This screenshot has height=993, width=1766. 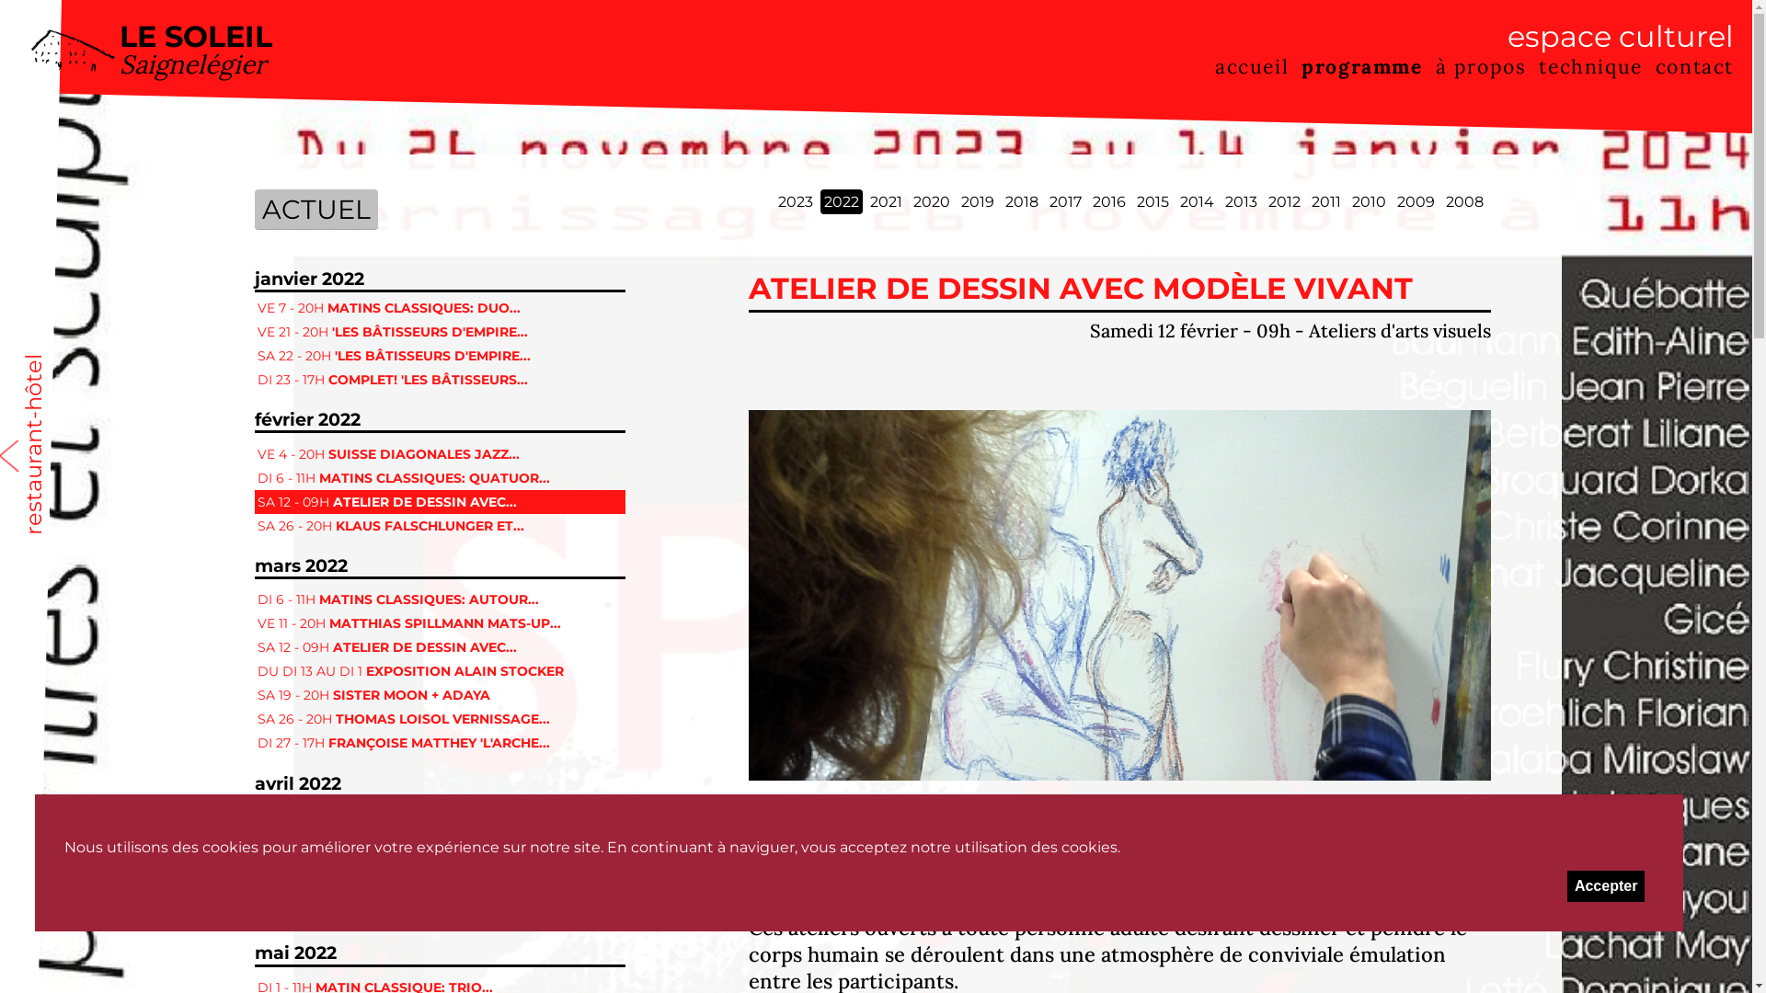 What do you see at coordinates (1252, 66) in the screenshot?
I see `accueil` at bounding box center [1252, 66].